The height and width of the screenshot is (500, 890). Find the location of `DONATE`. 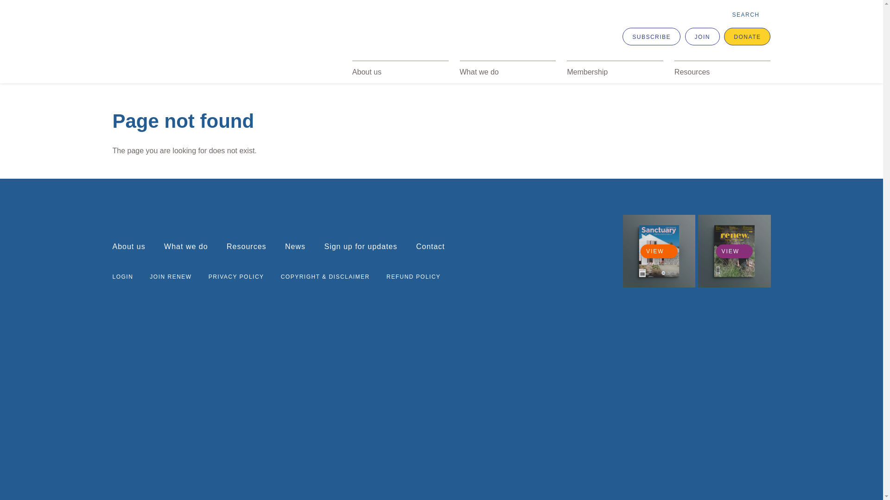

DONATE is located at coordinates (747, 37).